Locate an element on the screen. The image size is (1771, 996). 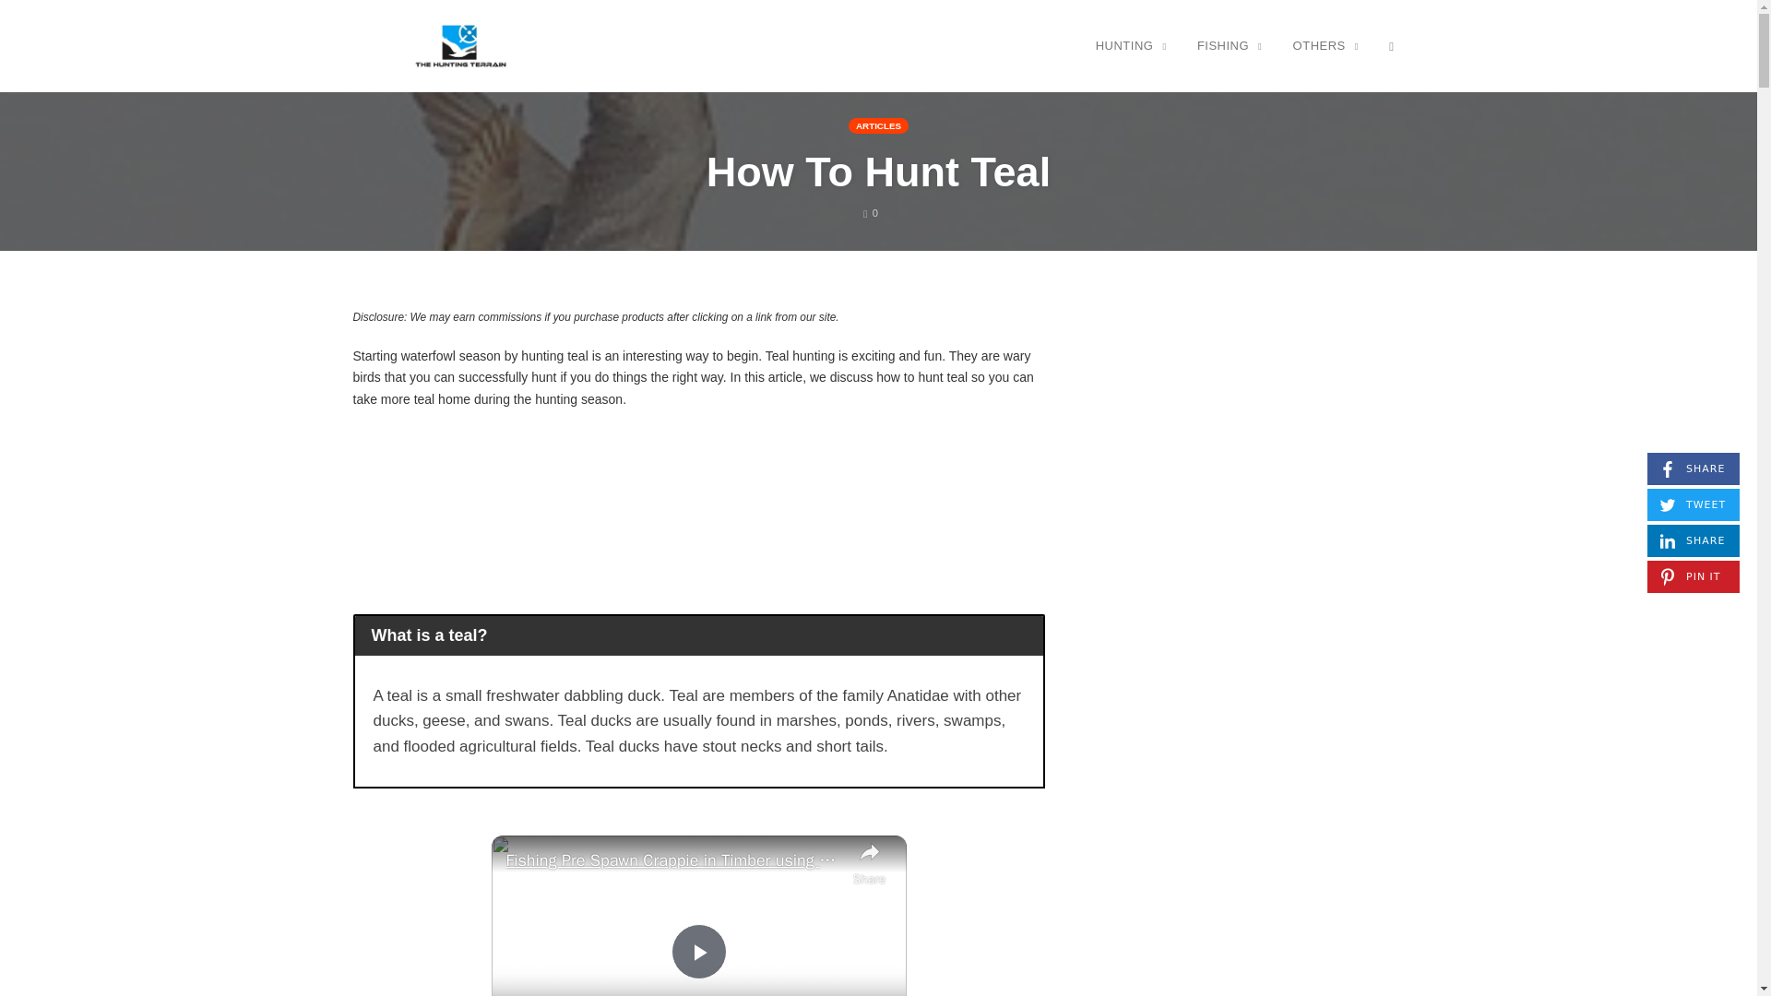
OTHERS is located at coordinates (878, 172).